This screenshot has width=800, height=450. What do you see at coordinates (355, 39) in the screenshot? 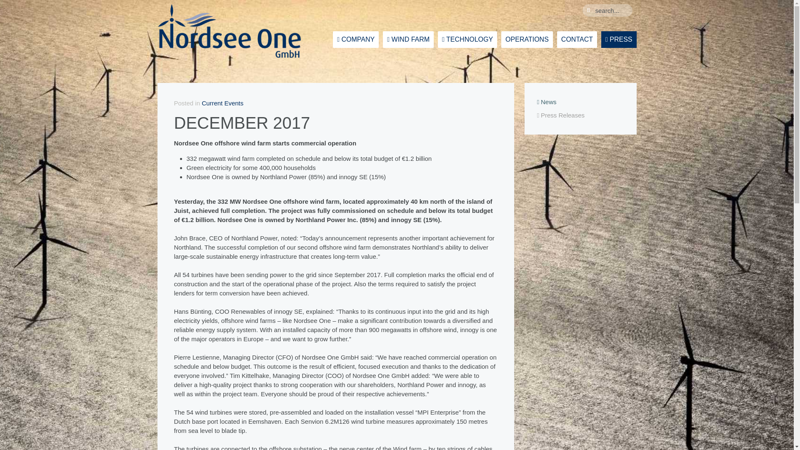
I see `COMPANY` at bounding box center [355, 39].